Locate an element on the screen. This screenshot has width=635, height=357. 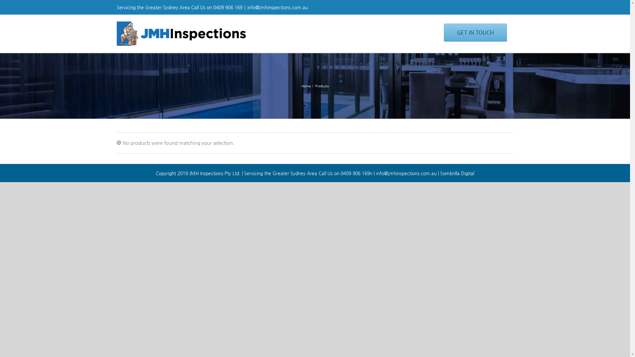
Home is located at coordinates (306, 86).